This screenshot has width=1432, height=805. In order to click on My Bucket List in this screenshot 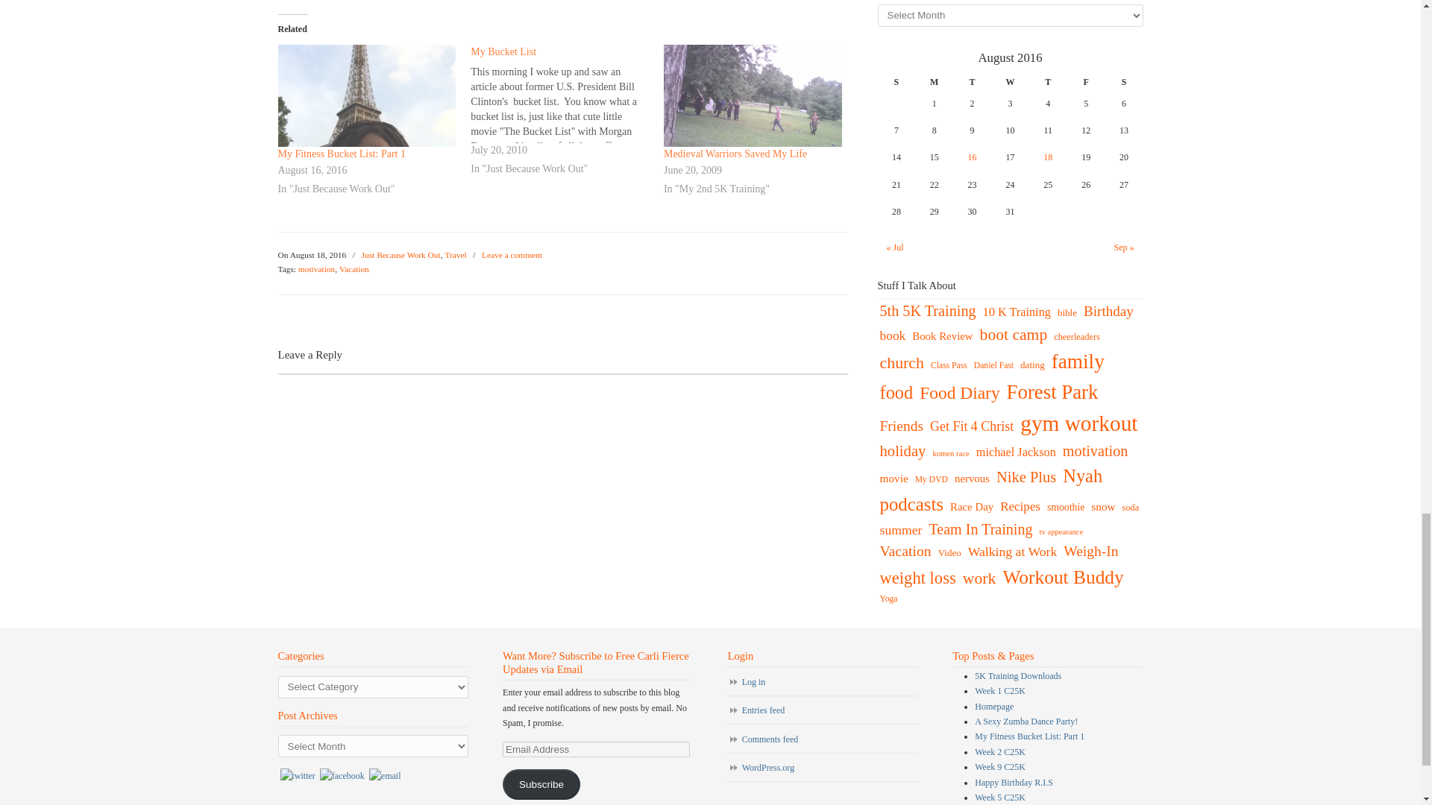, I will do `click(567, 112)`.